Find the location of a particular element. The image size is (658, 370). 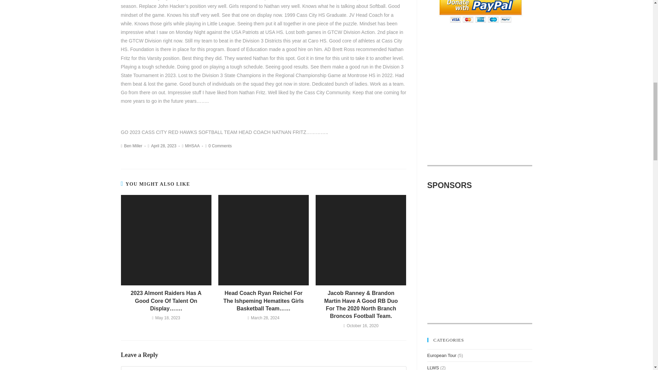

PayPal - The safer, easier way to pay online! is located at coordinates (480, 12).